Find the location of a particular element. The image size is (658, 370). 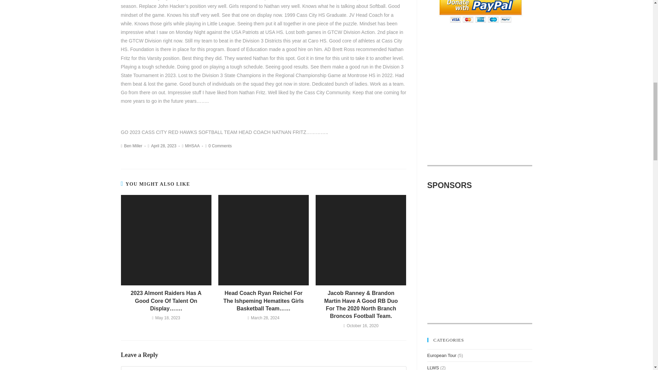

PayPal - The safer, easier way to pay online! is located at coordinates (480, 12).